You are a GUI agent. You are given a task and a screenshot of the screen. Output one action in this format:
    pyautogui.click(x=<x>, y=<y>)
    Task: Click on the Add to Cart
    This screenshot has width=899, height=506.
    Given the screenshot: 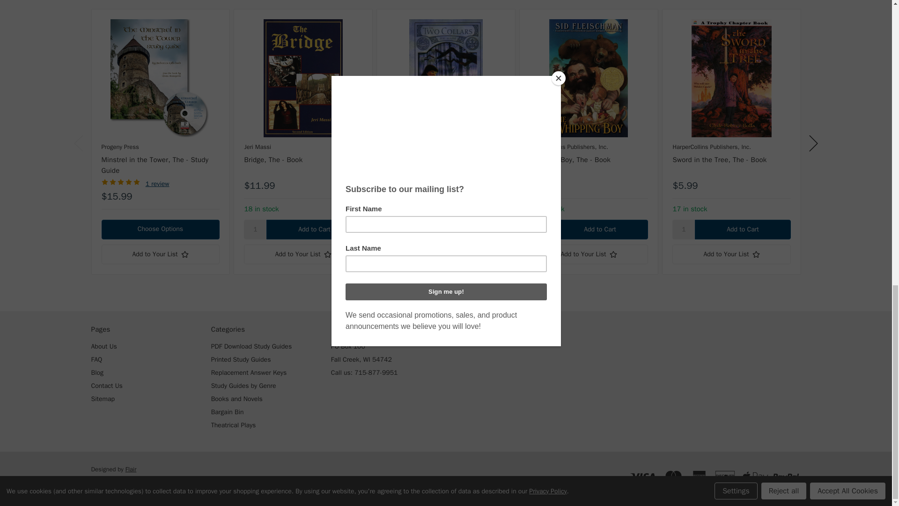 What is the action you would take?
    pyautogui.click(x=457, y=229)
    